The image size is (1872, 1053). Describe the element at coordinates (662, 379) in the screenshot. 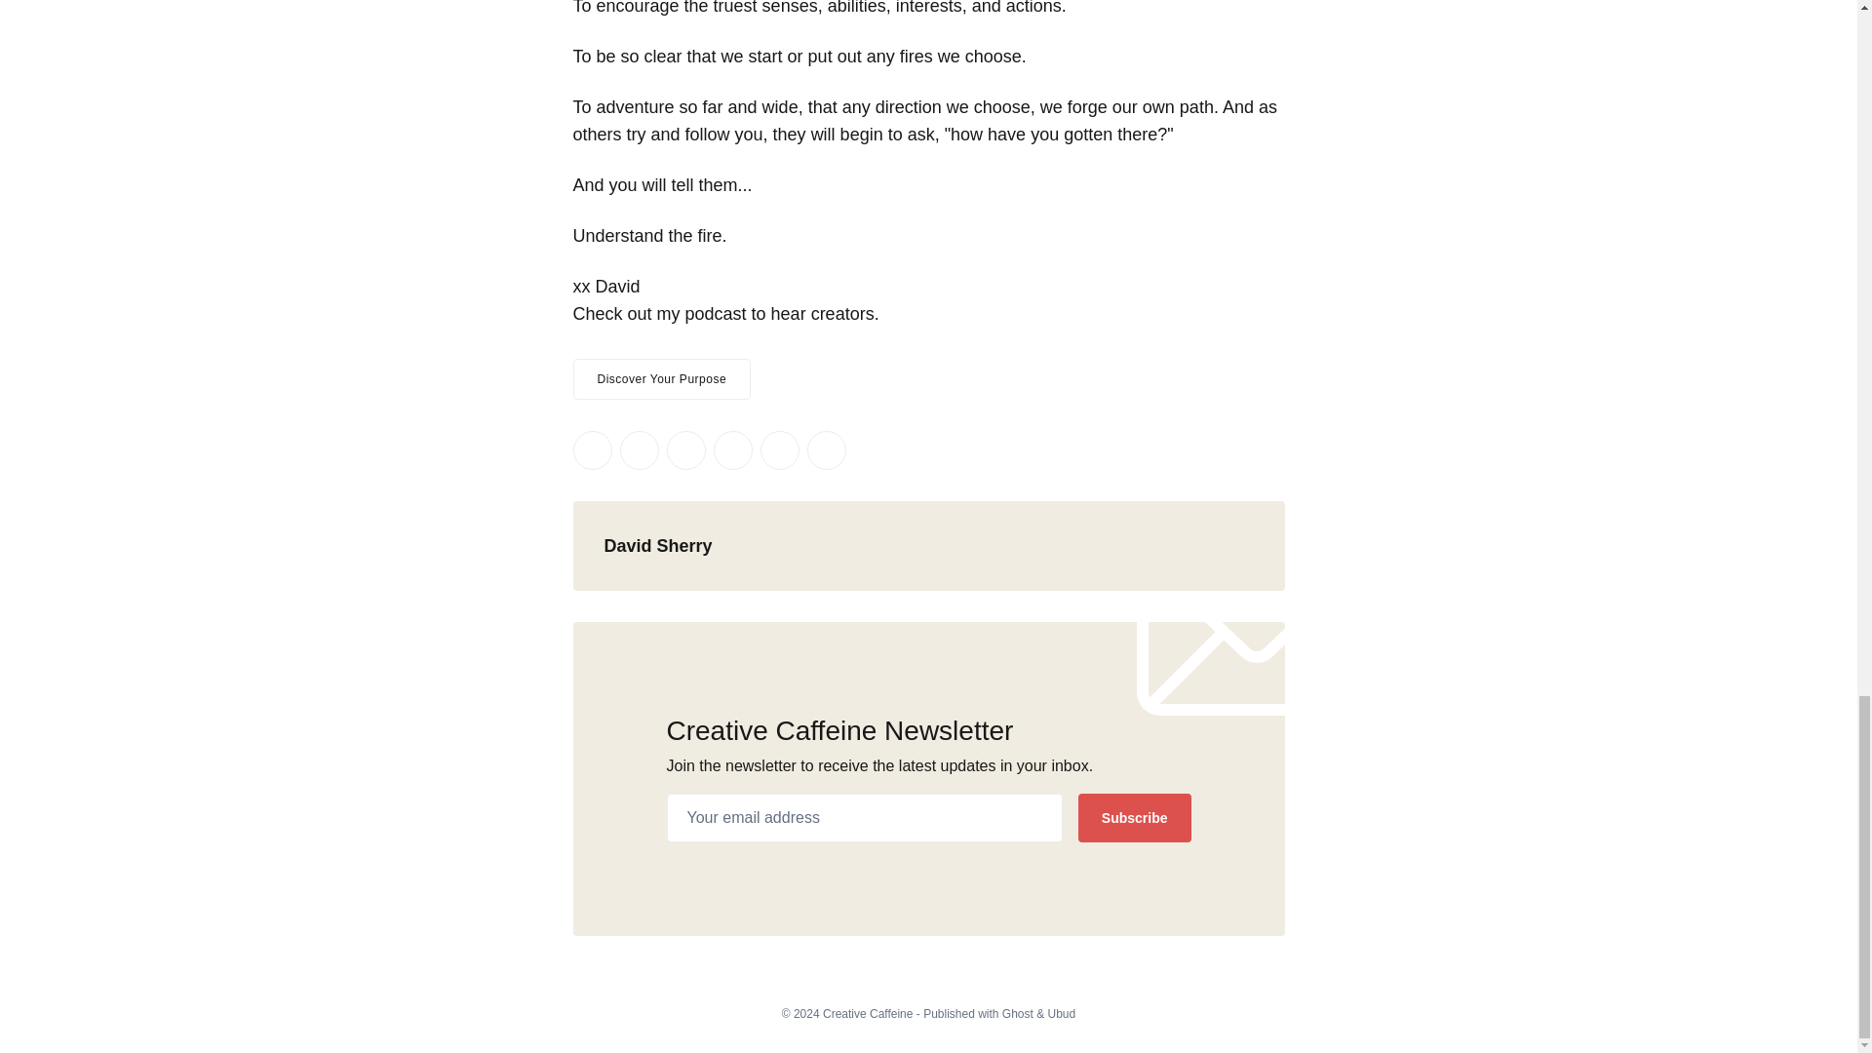

I see `Discover Your Purpose` at that location.